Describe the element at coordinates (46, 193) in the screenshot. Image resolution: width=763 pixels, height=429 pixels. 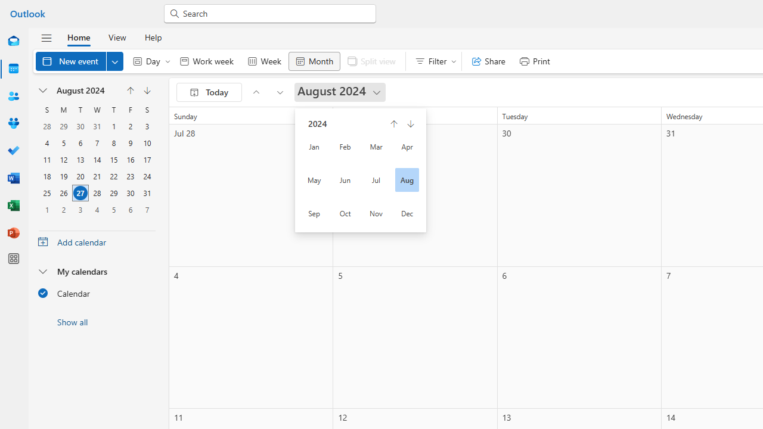
I see `25, August, 2024` at that location.